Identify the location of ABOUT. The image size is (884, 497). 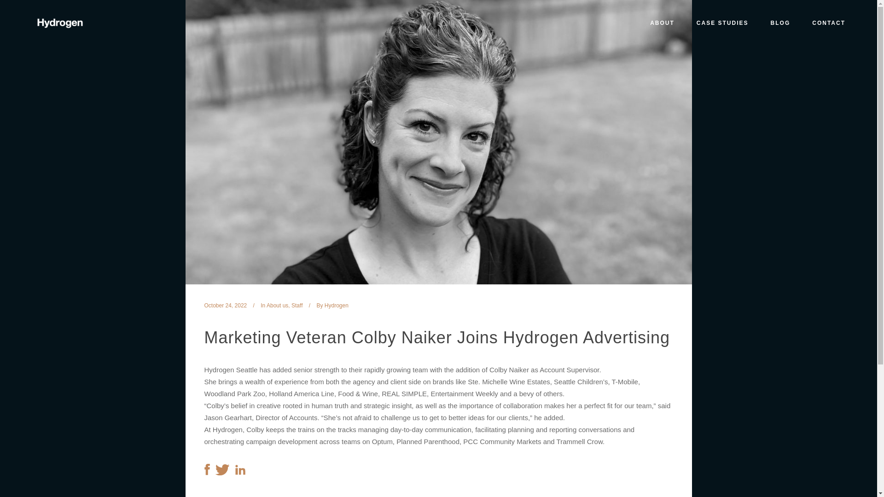
(662, 23).